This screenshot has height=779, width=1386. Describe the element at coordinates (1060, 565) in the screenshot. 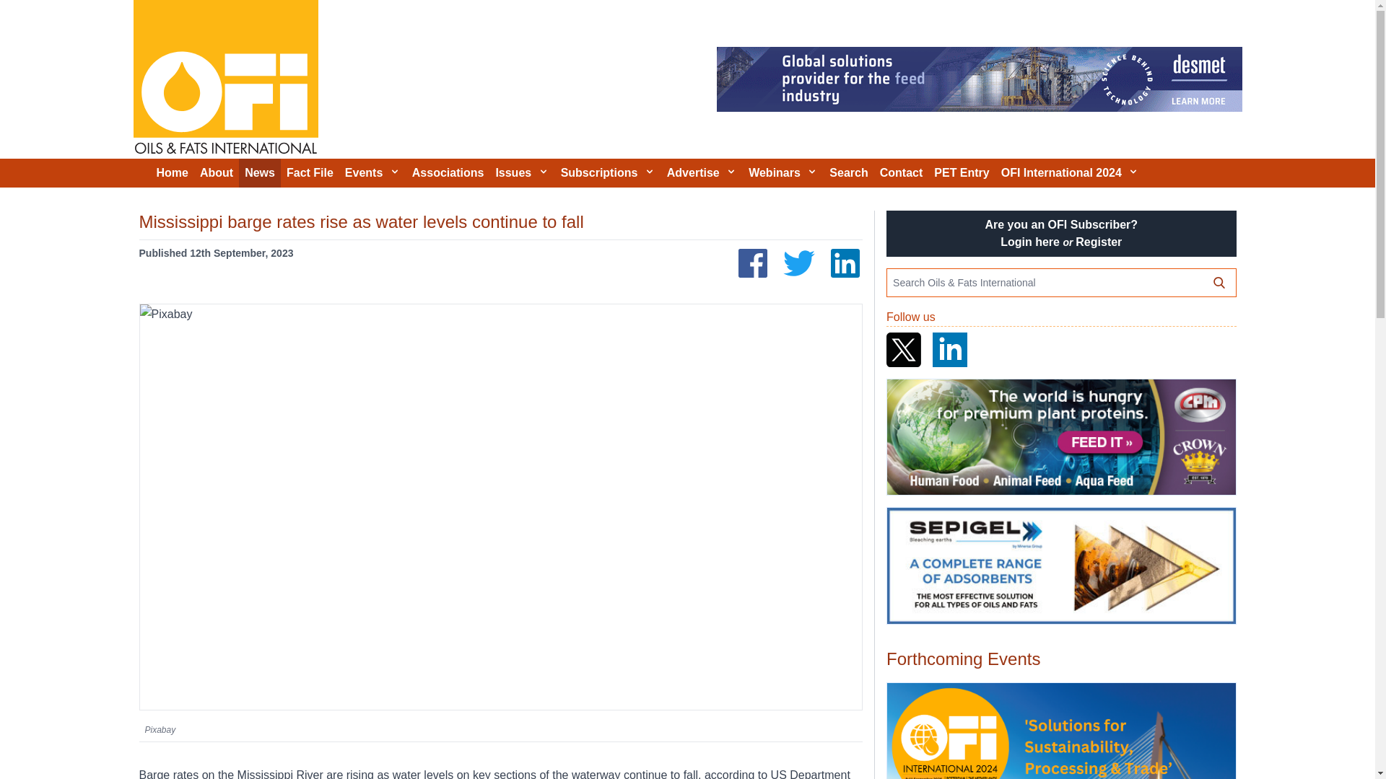

I see `Sepigel 2024` at that location.